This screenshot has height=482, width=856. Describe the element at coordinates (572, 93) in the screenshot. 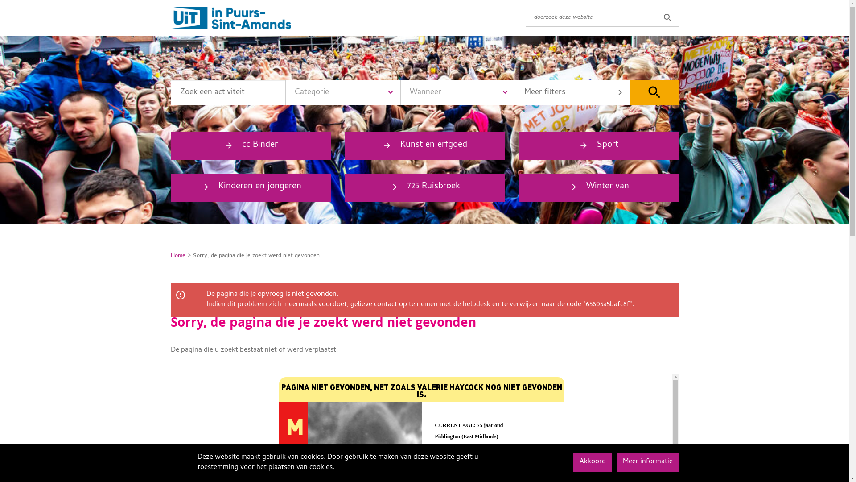

I see `Meer filters` at that location.